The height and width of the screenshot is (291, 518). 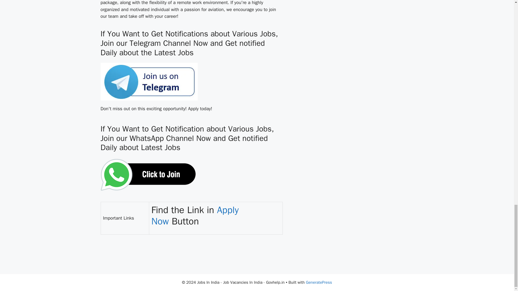 What do you see at coordinates (195, 216) in the screenshot?
I see `Apply Now` at bounding box center [195, 216].